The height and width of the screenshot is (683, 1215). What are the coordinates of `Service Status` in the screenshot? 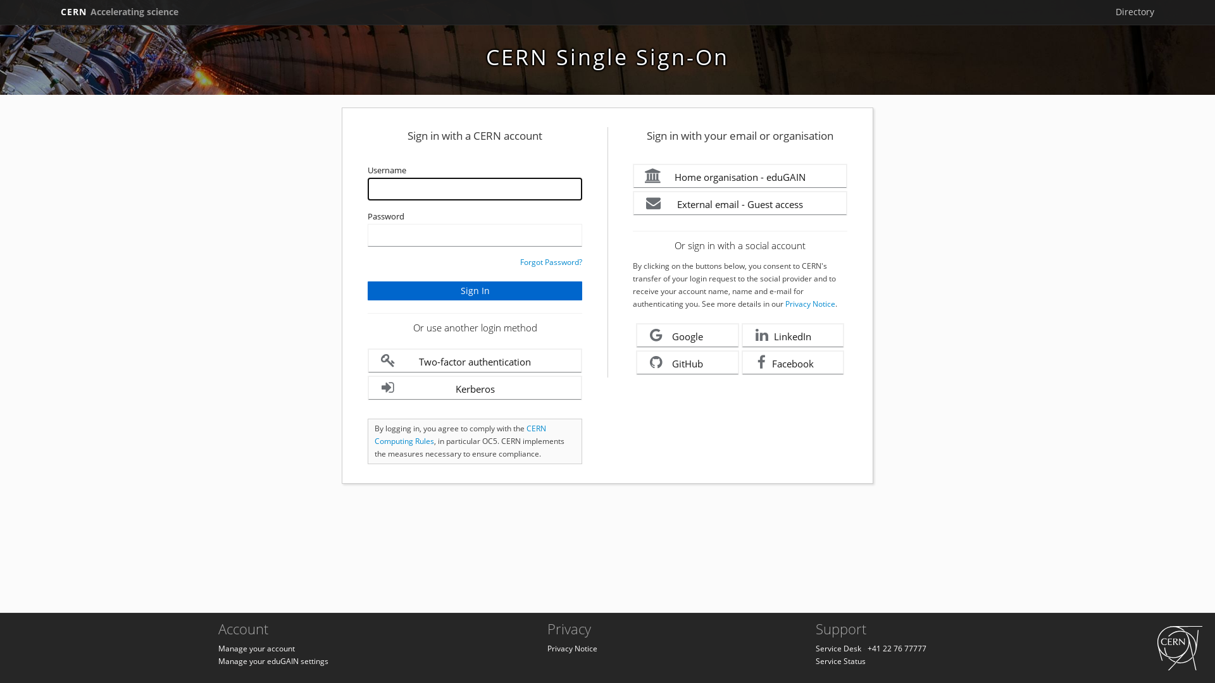 It's located at (840, 661).